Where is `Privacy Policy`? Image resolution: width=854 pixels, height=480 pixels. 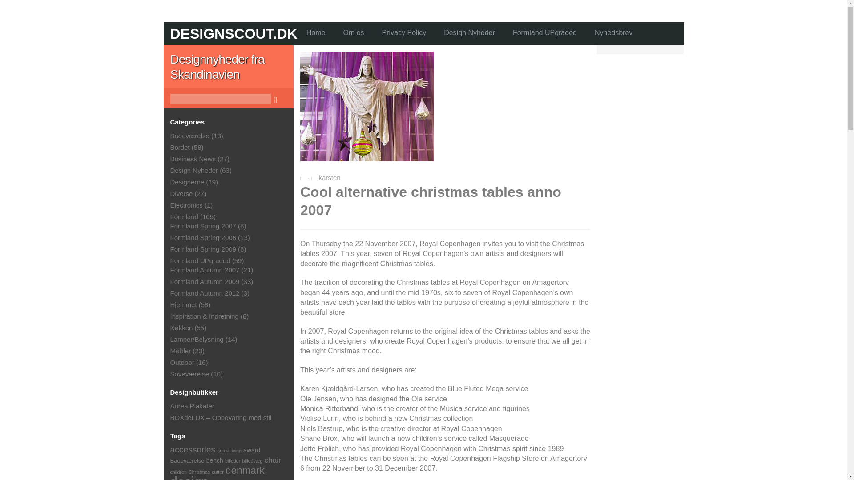 Privacy Policy is located at coordinates (404, 33).